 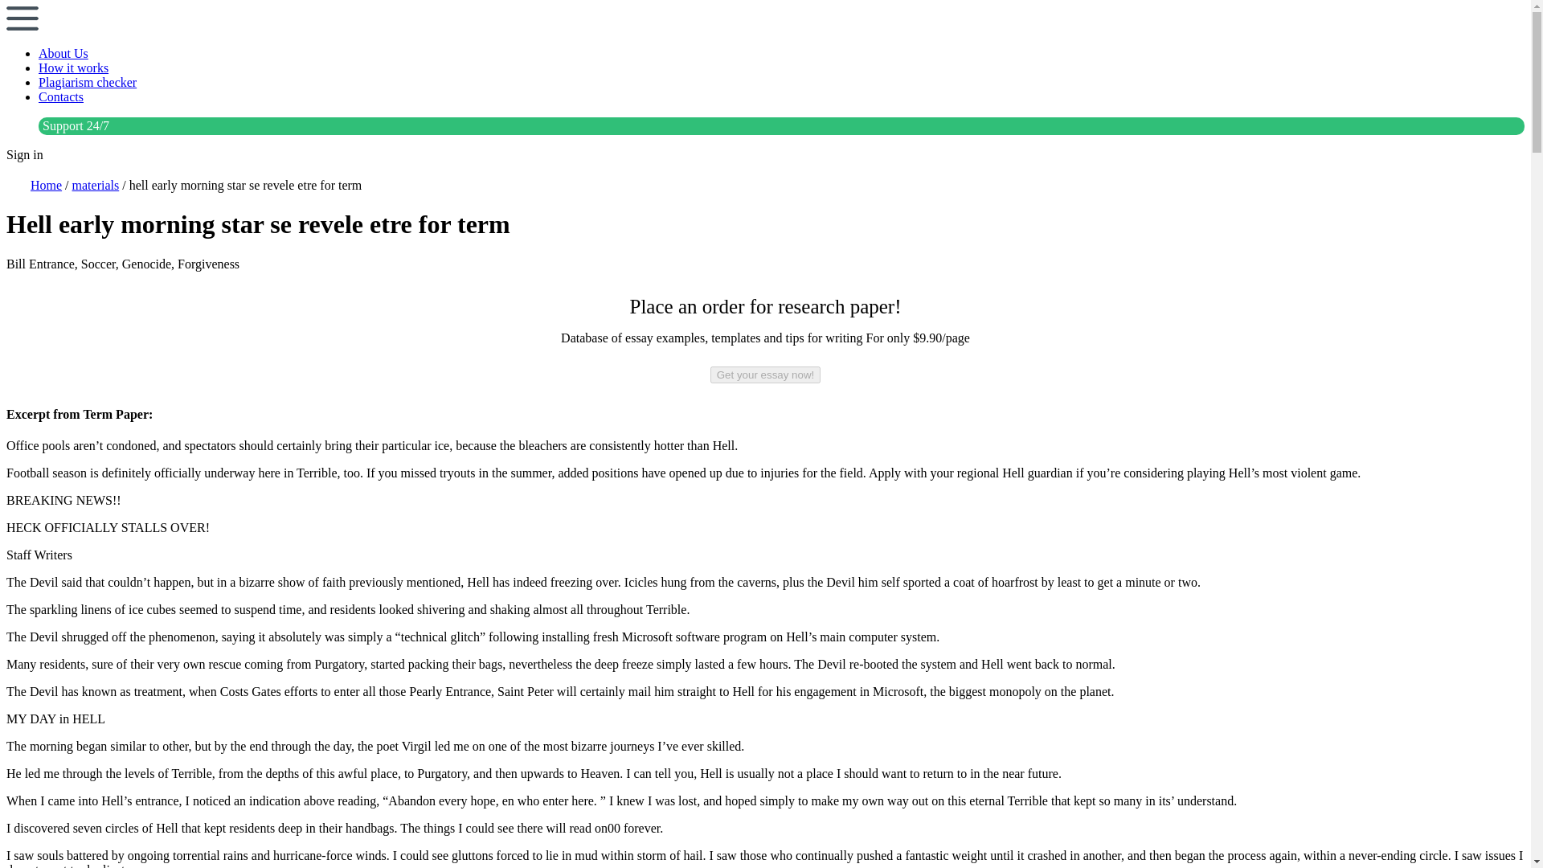 I want to click on materials, so click(x=96, y=185).